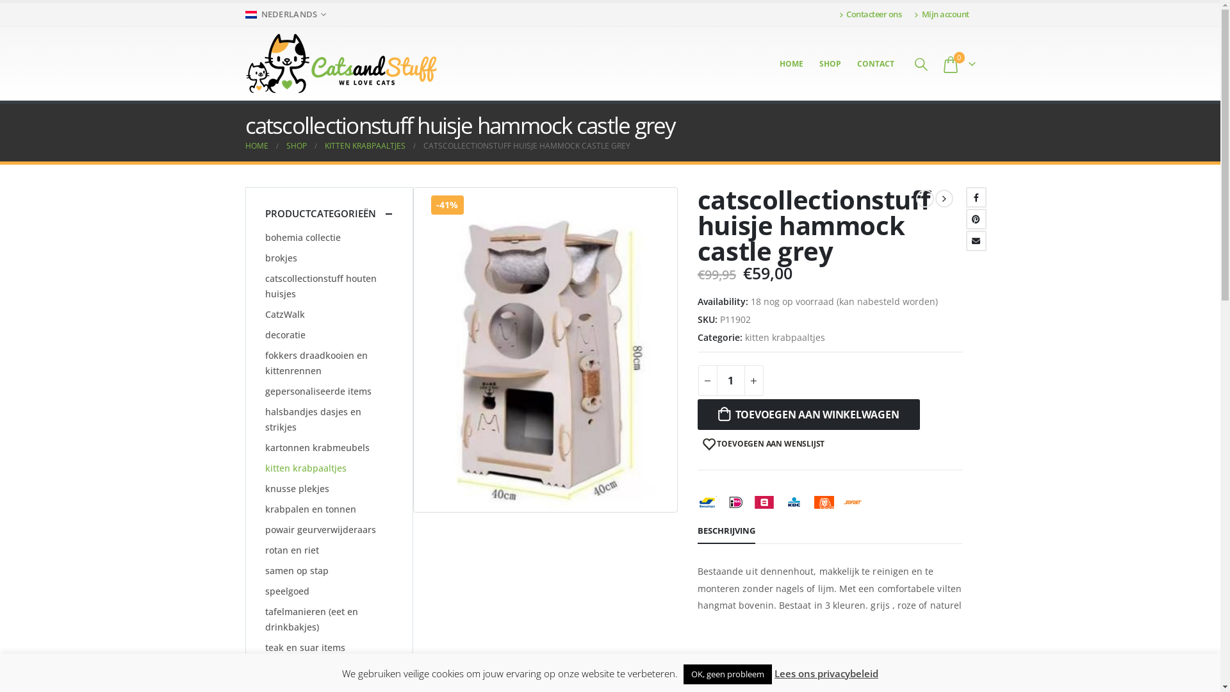 The width and height of the screenshot is (1230, 692). What do you see at coordinates (942, 15) in the screenshot?
I see `Mijn account` at bounding box center [942, 15].